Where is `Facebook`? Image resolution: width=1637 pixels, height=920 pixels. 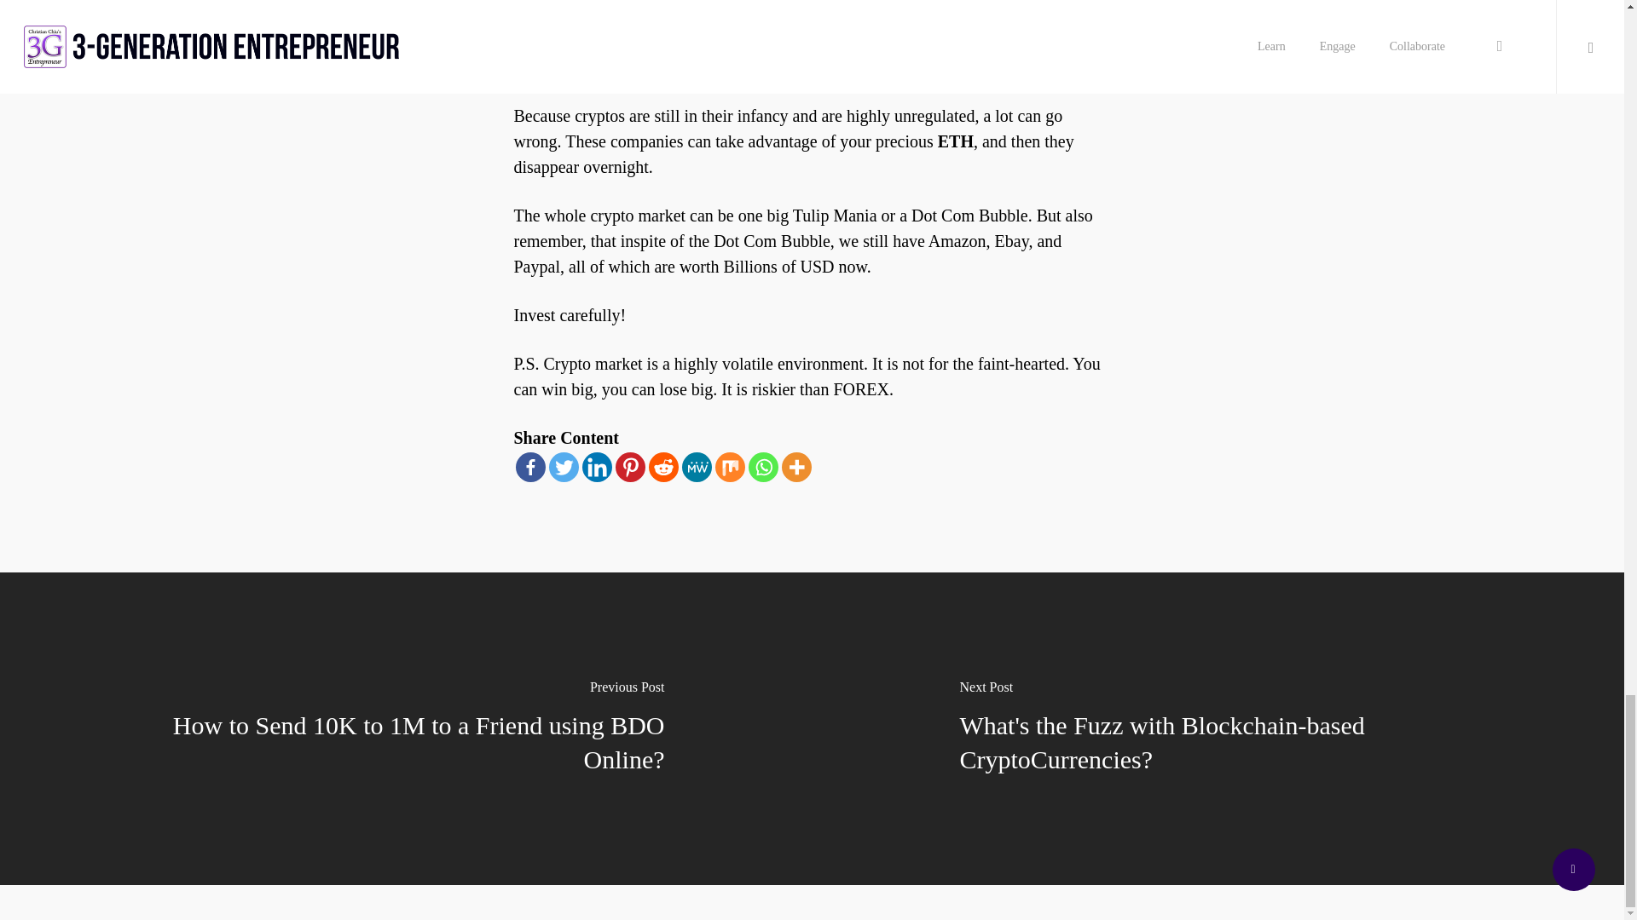 Facebook is located at coordinates (530, 467).